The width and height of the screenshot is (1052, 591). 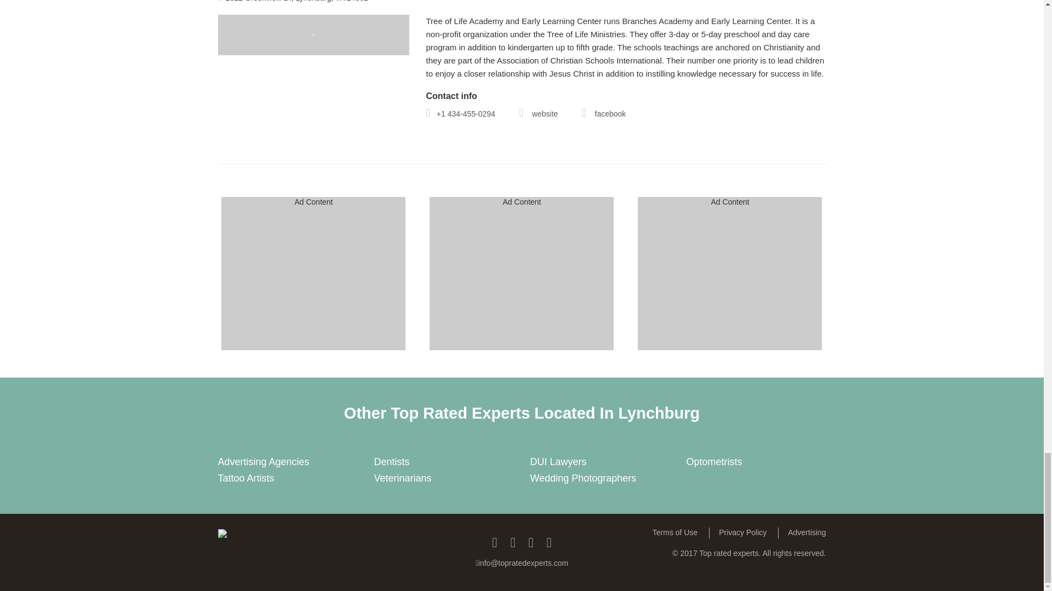 What do you see at coordinates (263, 462) in the screenshot?
I see `Advertising Agencies` at bounding box center [263, 462].